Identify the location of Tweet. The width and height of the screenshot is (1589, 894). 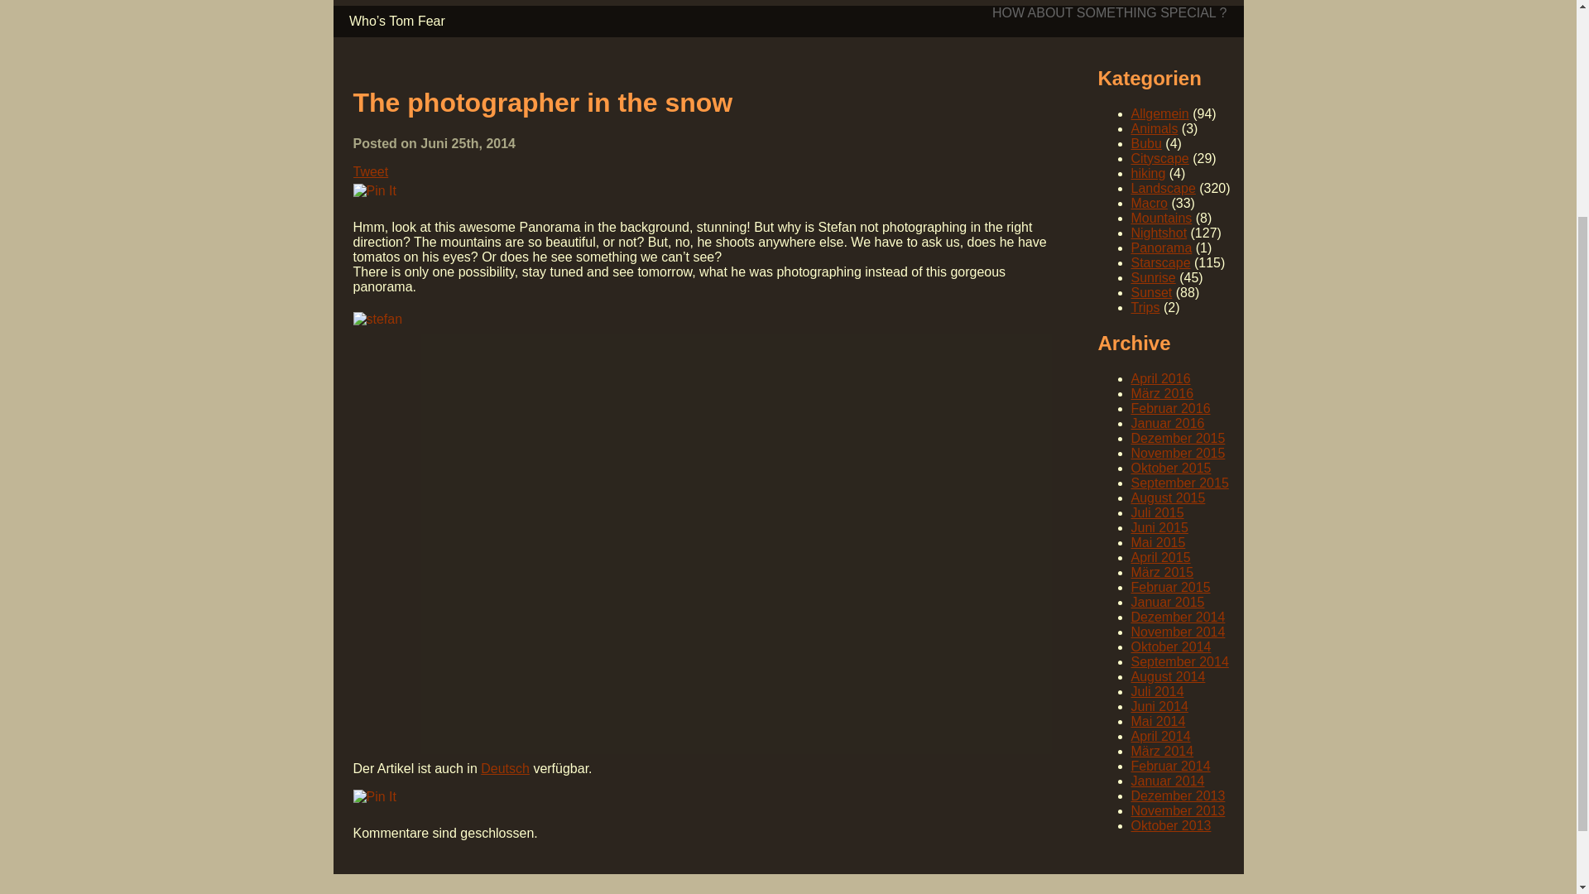
(370, 171).